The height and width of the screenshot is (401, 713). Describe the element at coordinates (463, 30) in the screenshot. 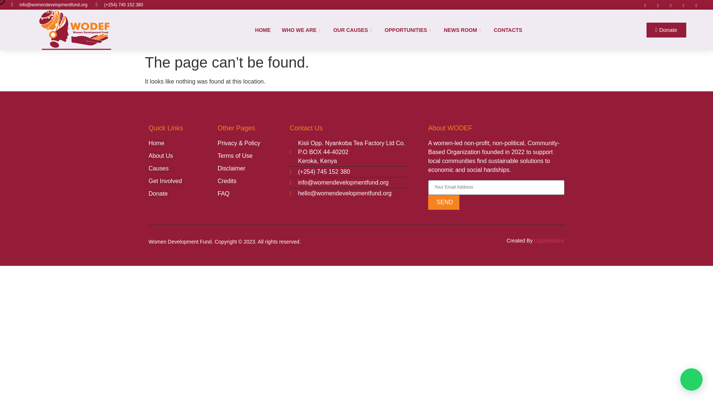

I see `NEWS ROOM` at that location.